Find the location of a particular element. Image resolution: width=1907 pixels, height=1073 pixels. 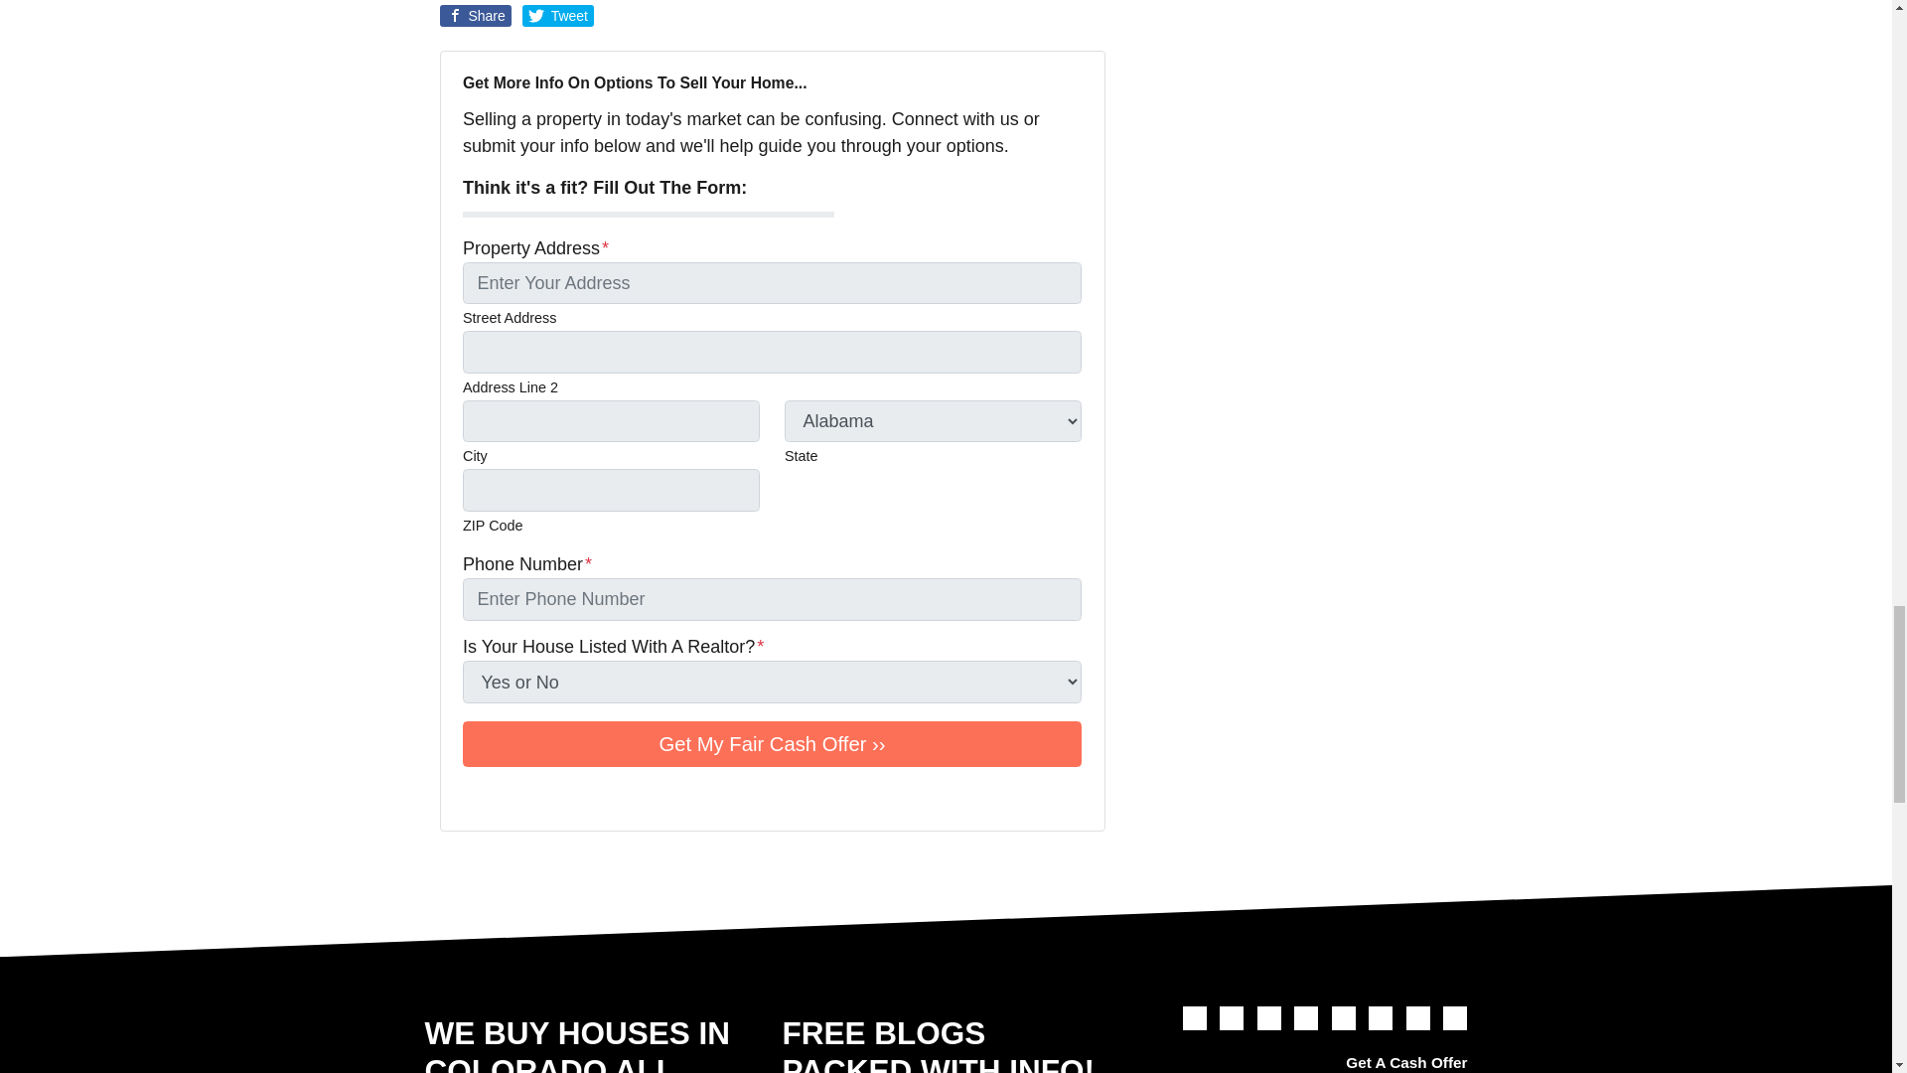

Share on Facebook is located at coordinates (475, 16).